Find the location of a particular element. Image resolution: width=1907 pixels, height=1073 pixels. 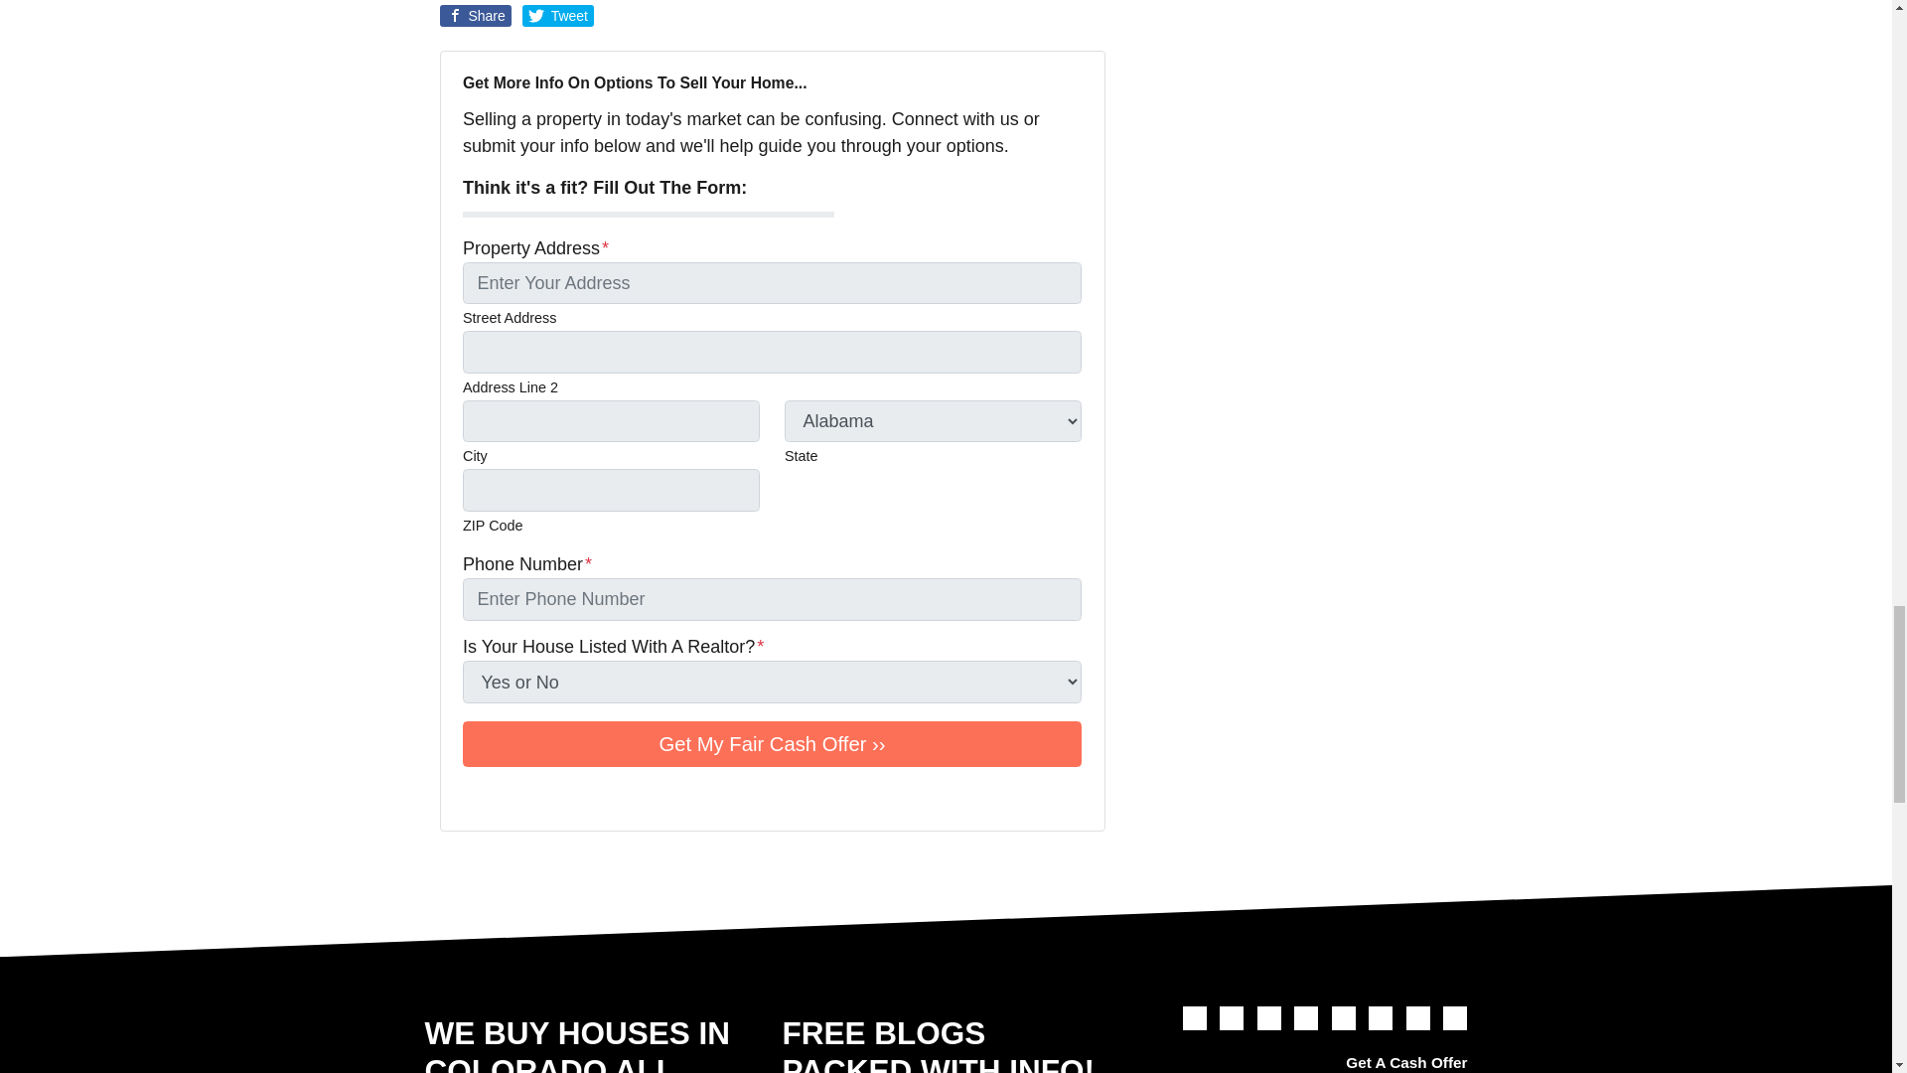

Share on Facebook is located at coordinates (475, 16).